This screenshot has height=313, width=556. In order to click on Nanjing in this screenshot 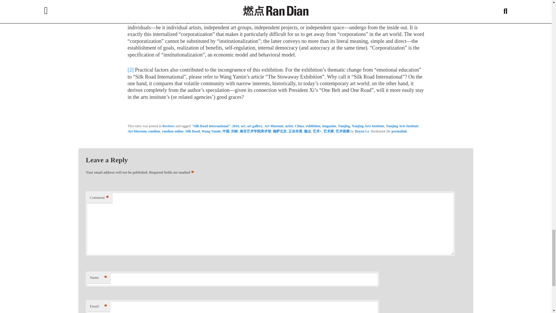, I will do `click(344, 126)`.